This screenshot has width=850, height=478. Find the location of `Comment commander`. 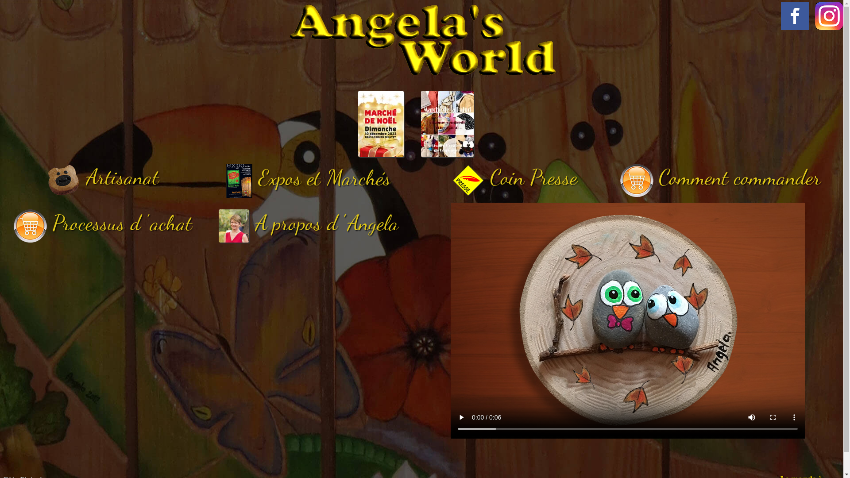

Comment commander is located at coordinates (720, 177).